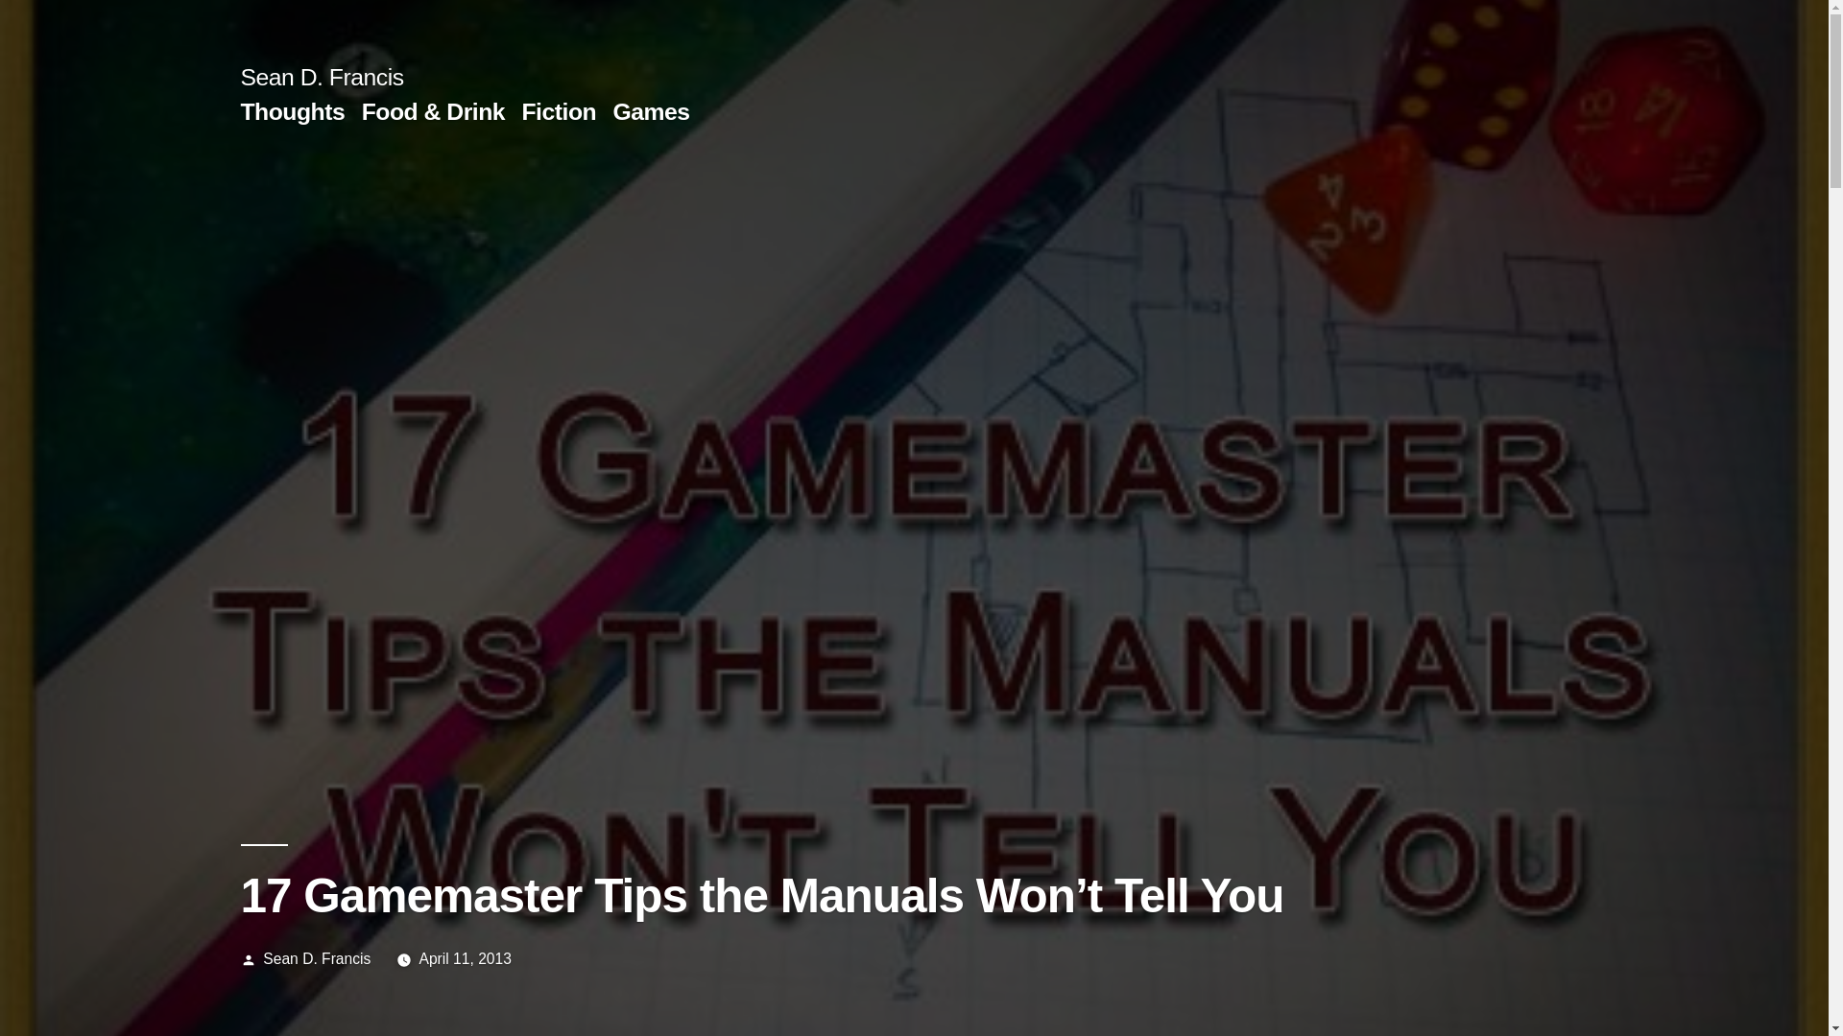 This screenshot has width=1843, height=1036. What do you see at coordinates (292, 111) in the screenshot?
I see `Thoughts` at bounding box center [292, 111].